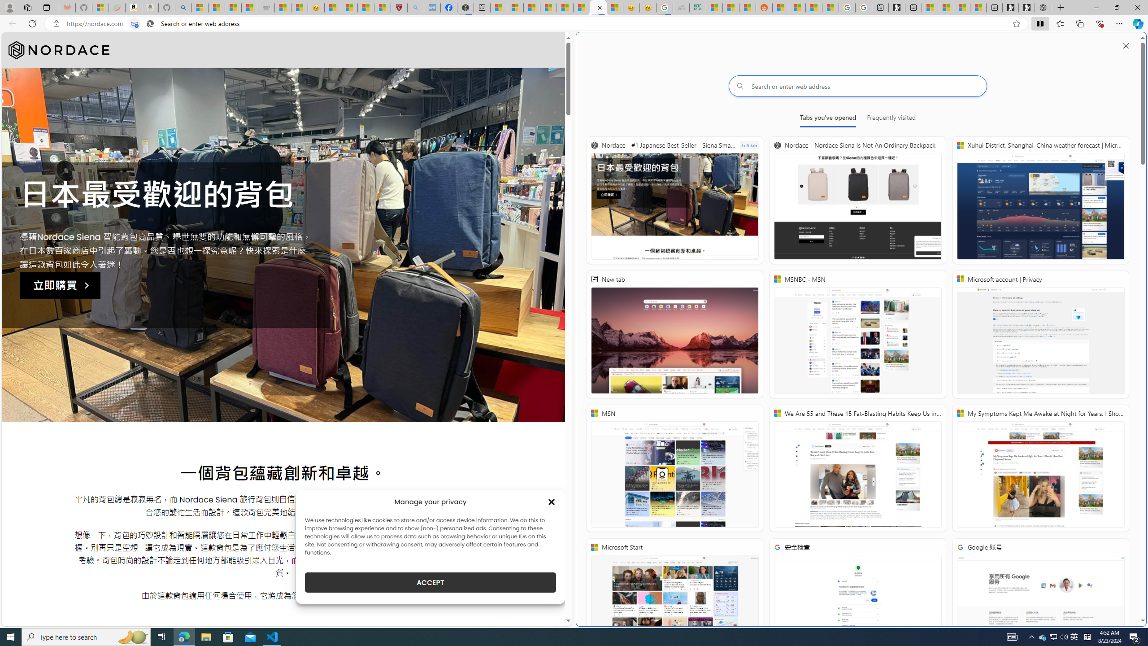  I want to click on DITOGAMES AG Imprint, so click(697, 8).